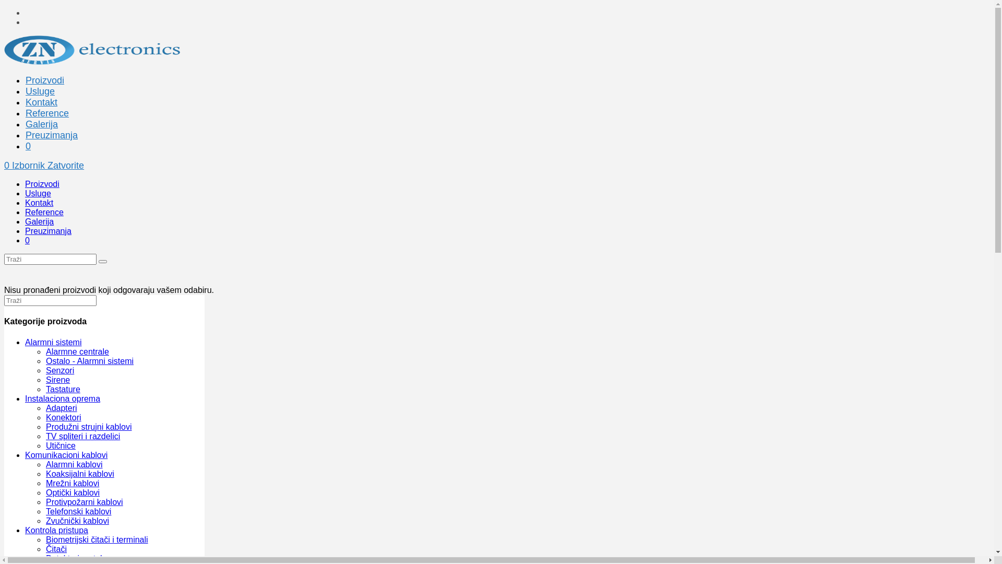  I want to click on Preuzimanja, so click(52, 135).